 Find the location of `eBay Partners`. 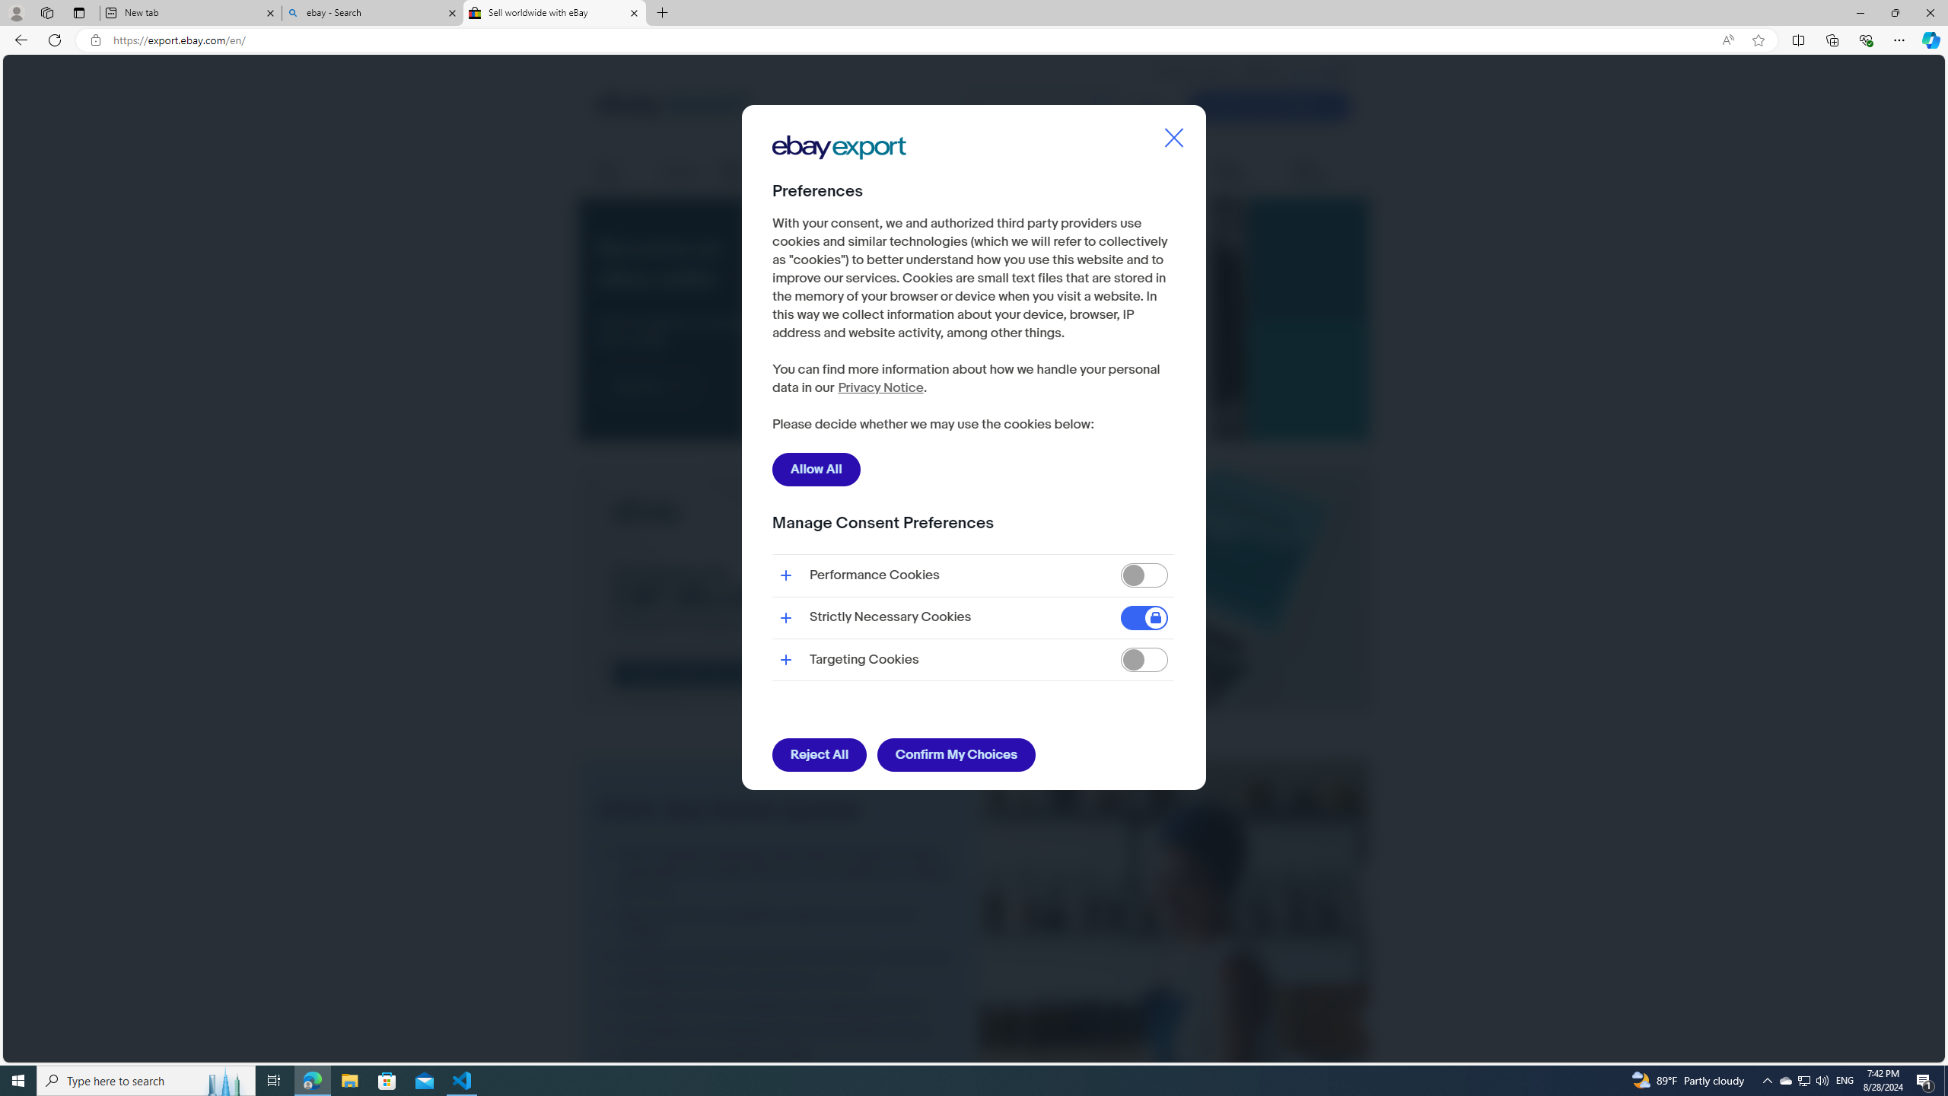

eBay Partners is located at coordinates (1323, 172).